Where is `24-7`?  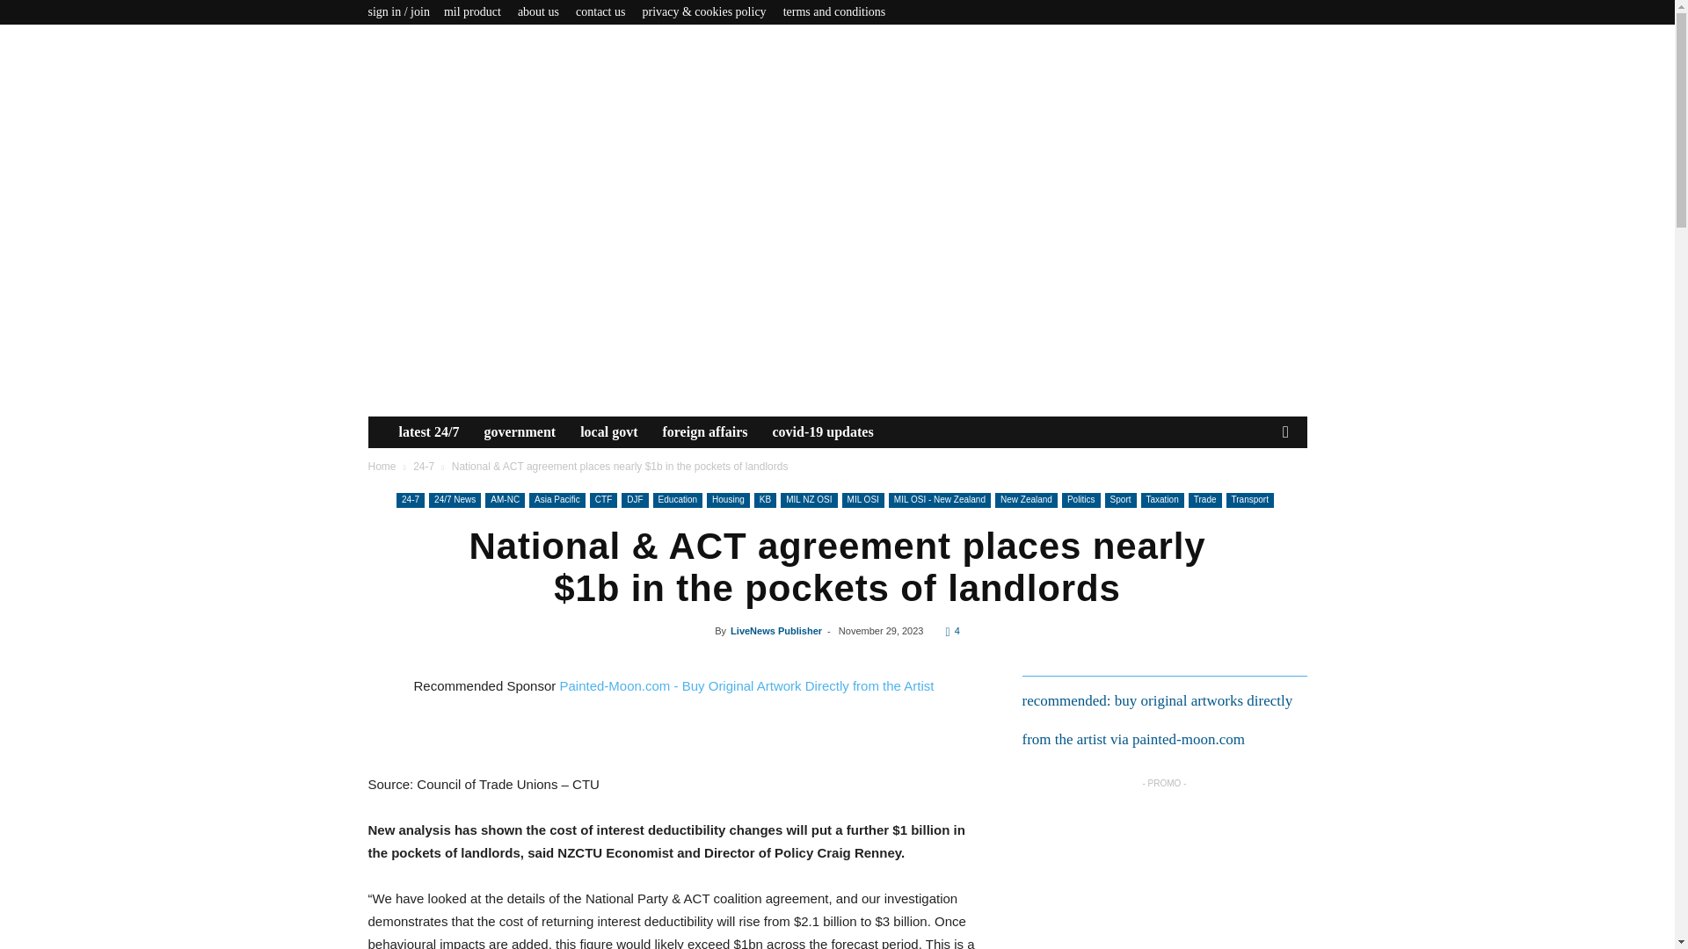 24-7 is located at coordinates (424, 466).